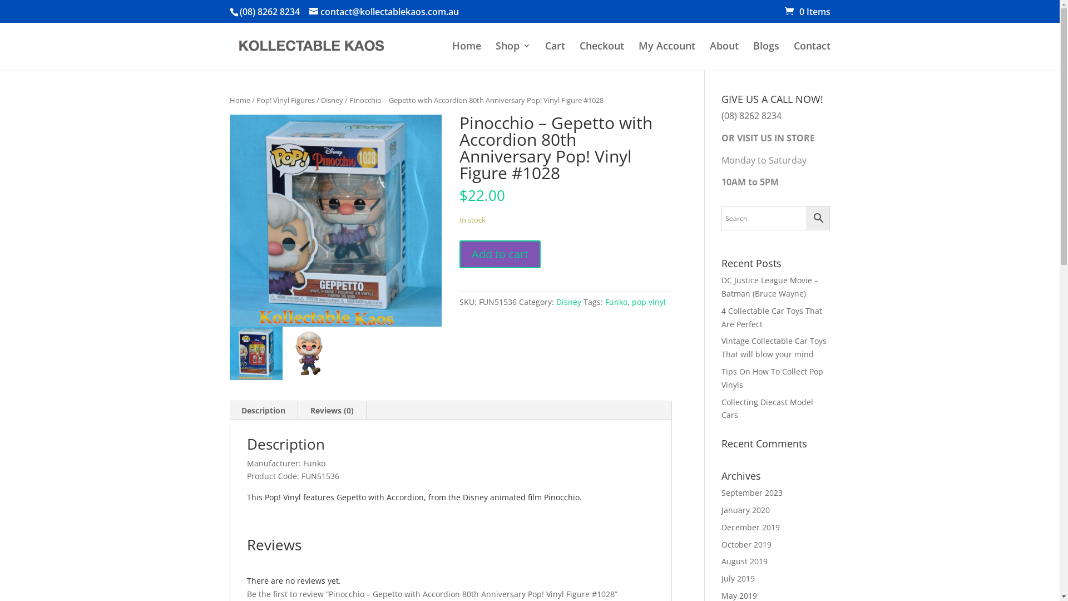  I want to click on About, so click(724, 55).